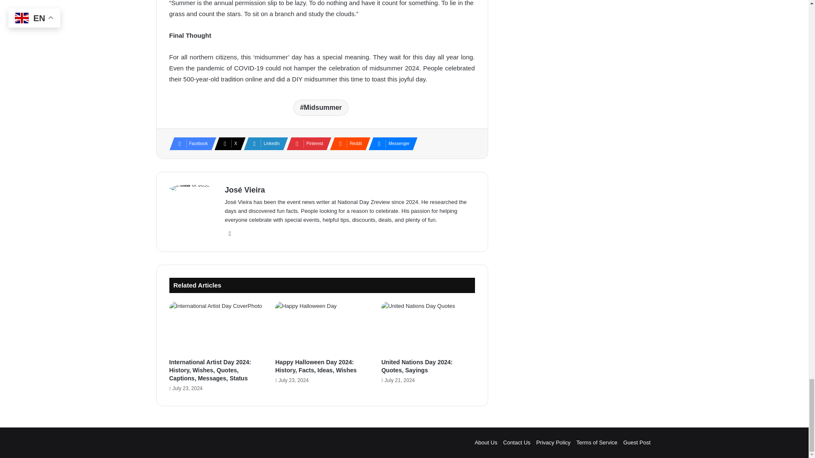 The image size is (815, 458). What do you see at coordinates (227, 144) in the screenshot?
I see `X` at bounding box center [227, 144].